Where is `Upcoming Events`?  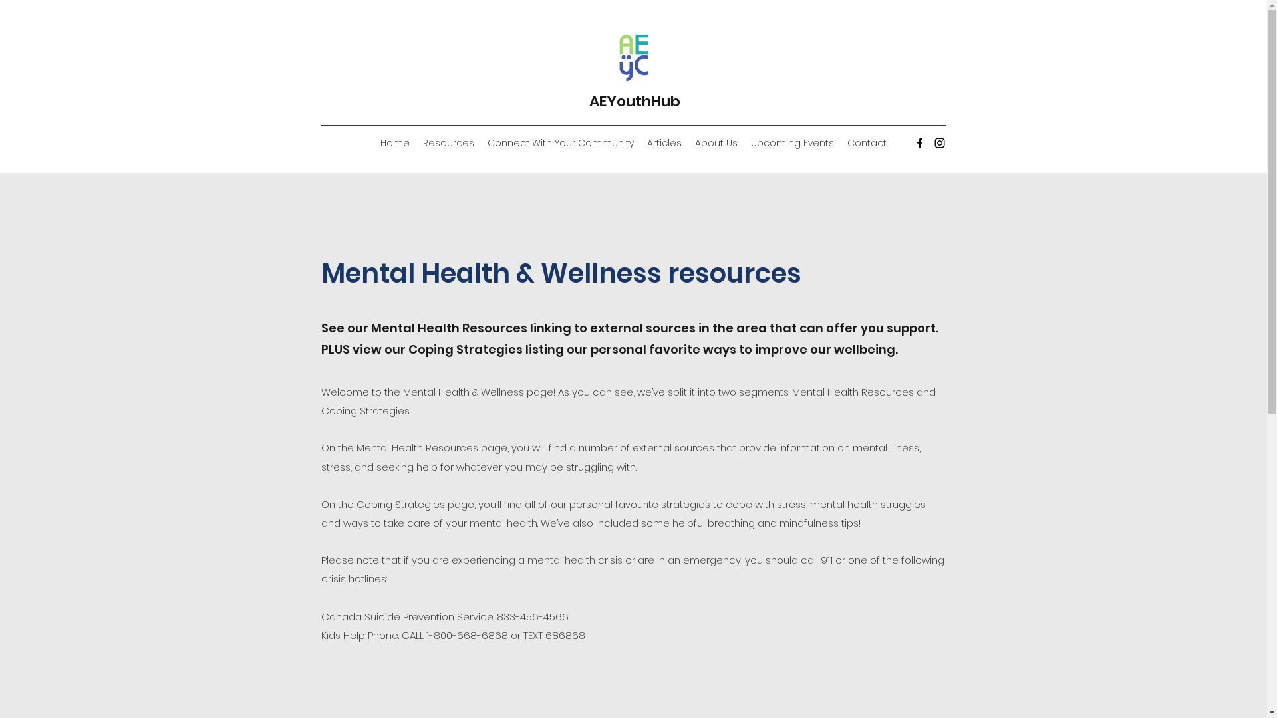
Upcoming Events is located at coordinates (793, 143).